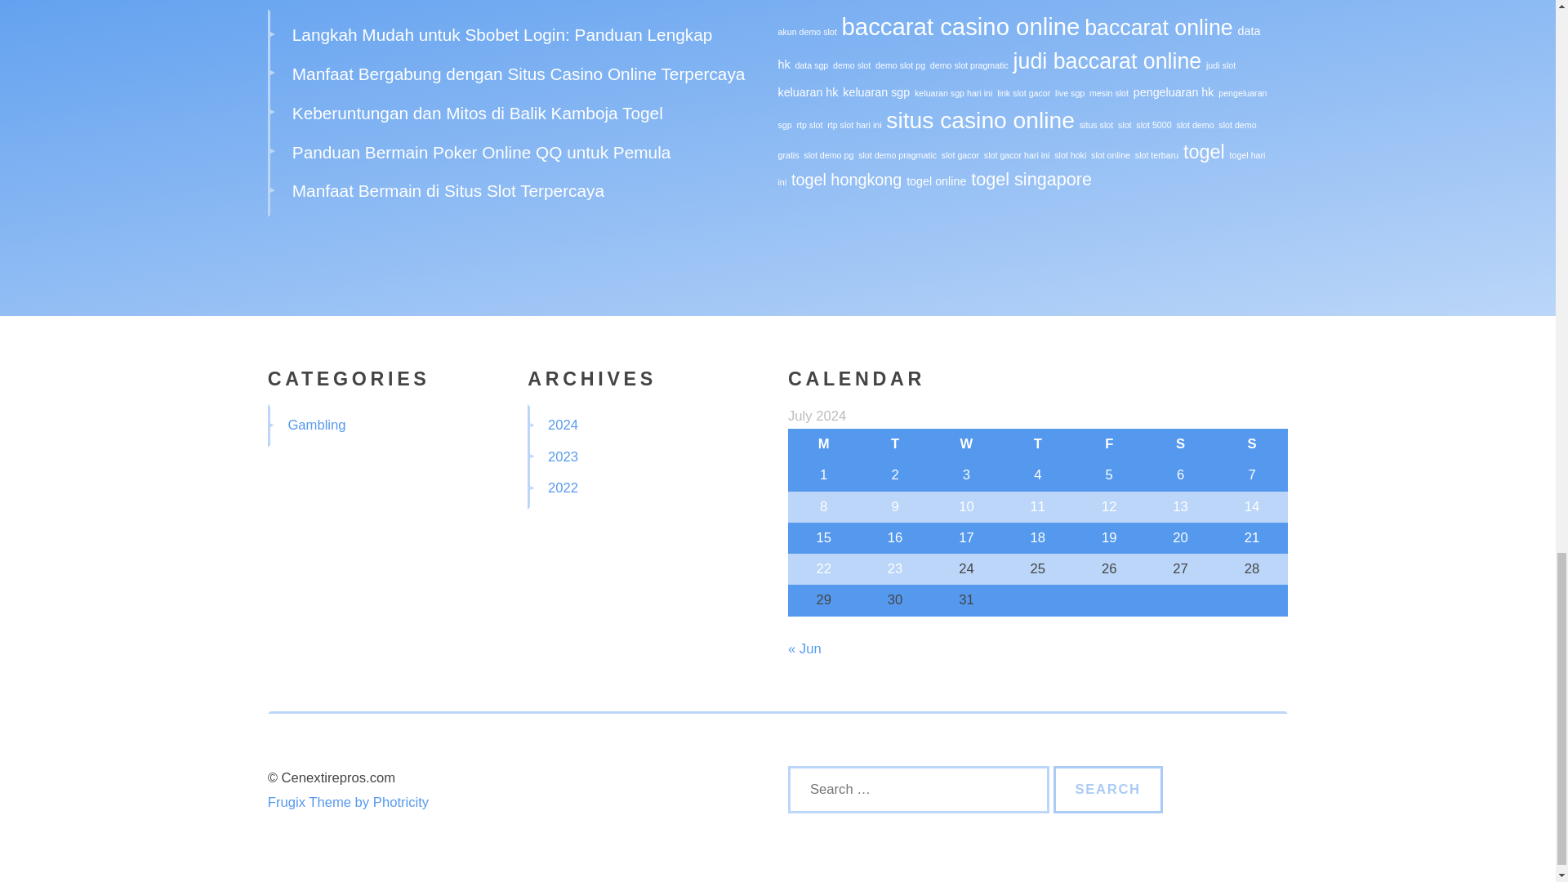 The image size is (1568, 882). What do you see at coordinates (1022, 109) in the screenshot?
I see `pengeluaran sgp` at bounding box center [1022, 109].